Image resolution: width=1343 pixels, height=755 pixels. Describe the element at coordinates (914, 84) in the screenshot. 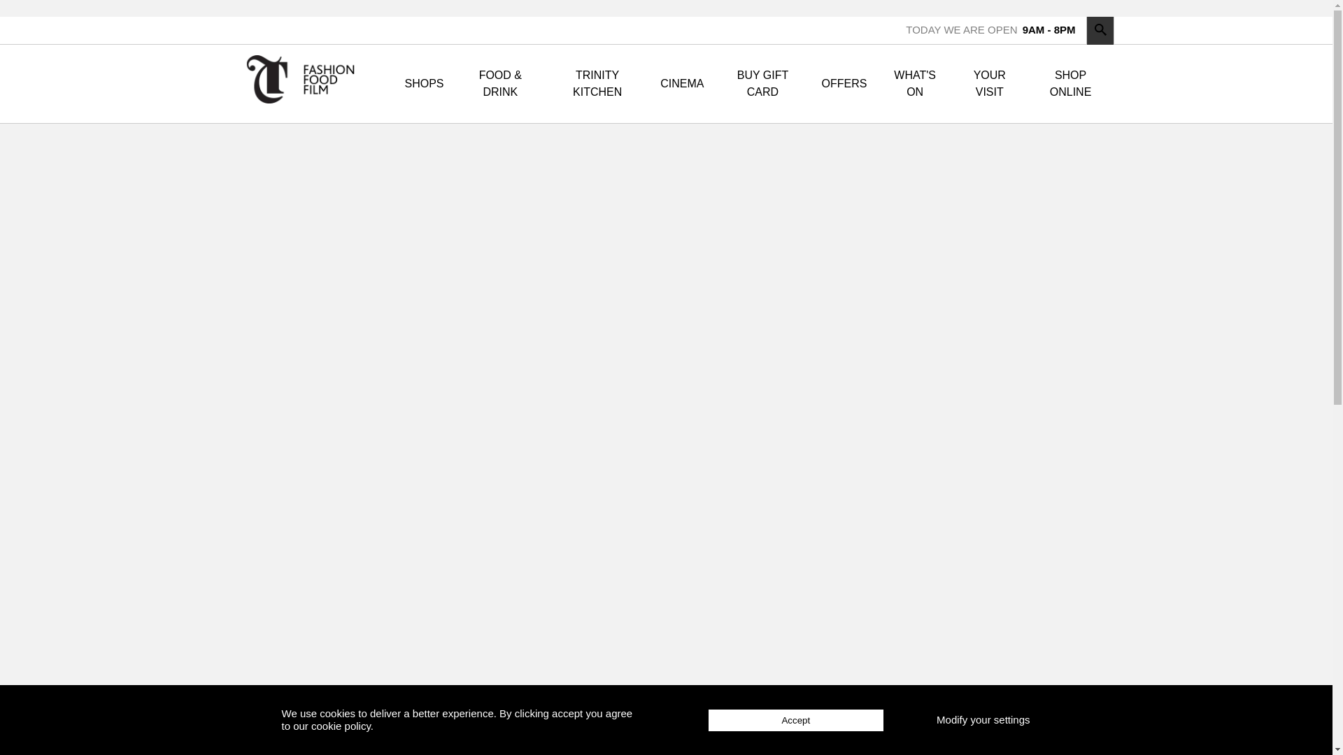

I see `WHAT'S ON` at that location.